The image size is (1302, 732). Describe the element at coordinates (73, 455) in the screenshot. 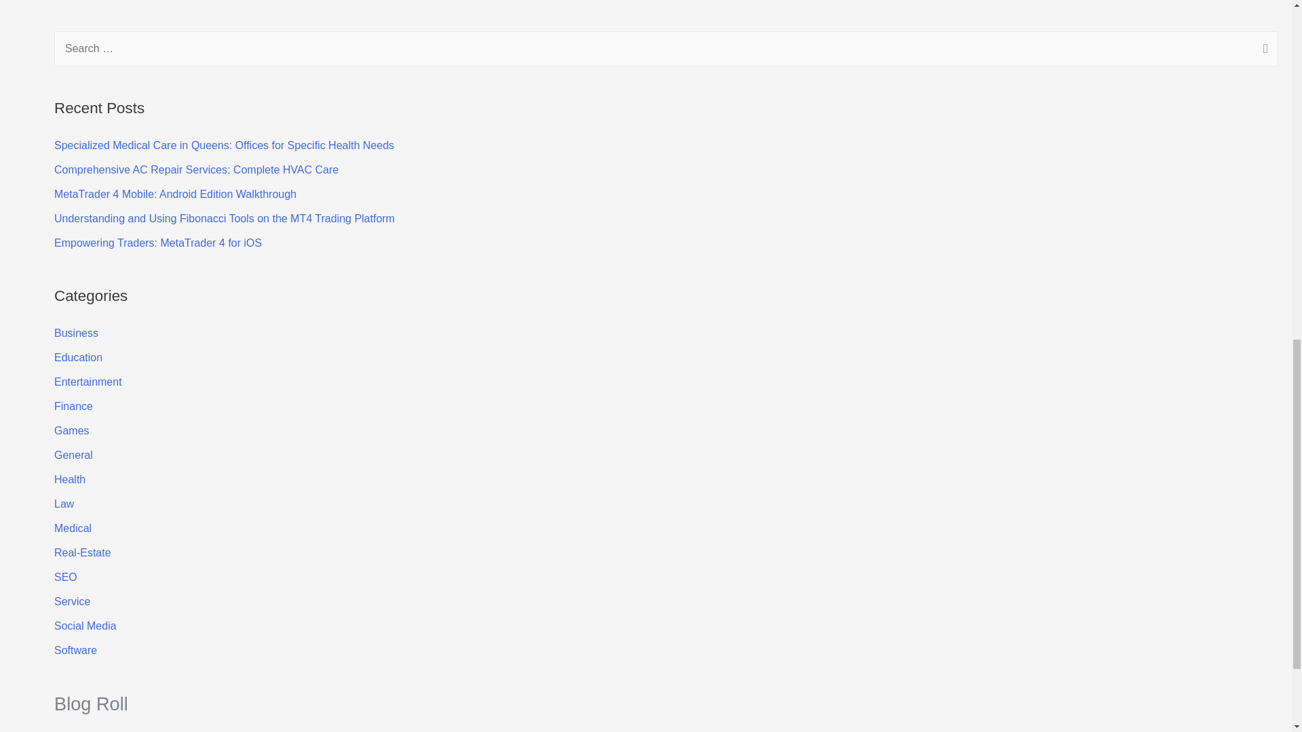

I see `General` at that location.